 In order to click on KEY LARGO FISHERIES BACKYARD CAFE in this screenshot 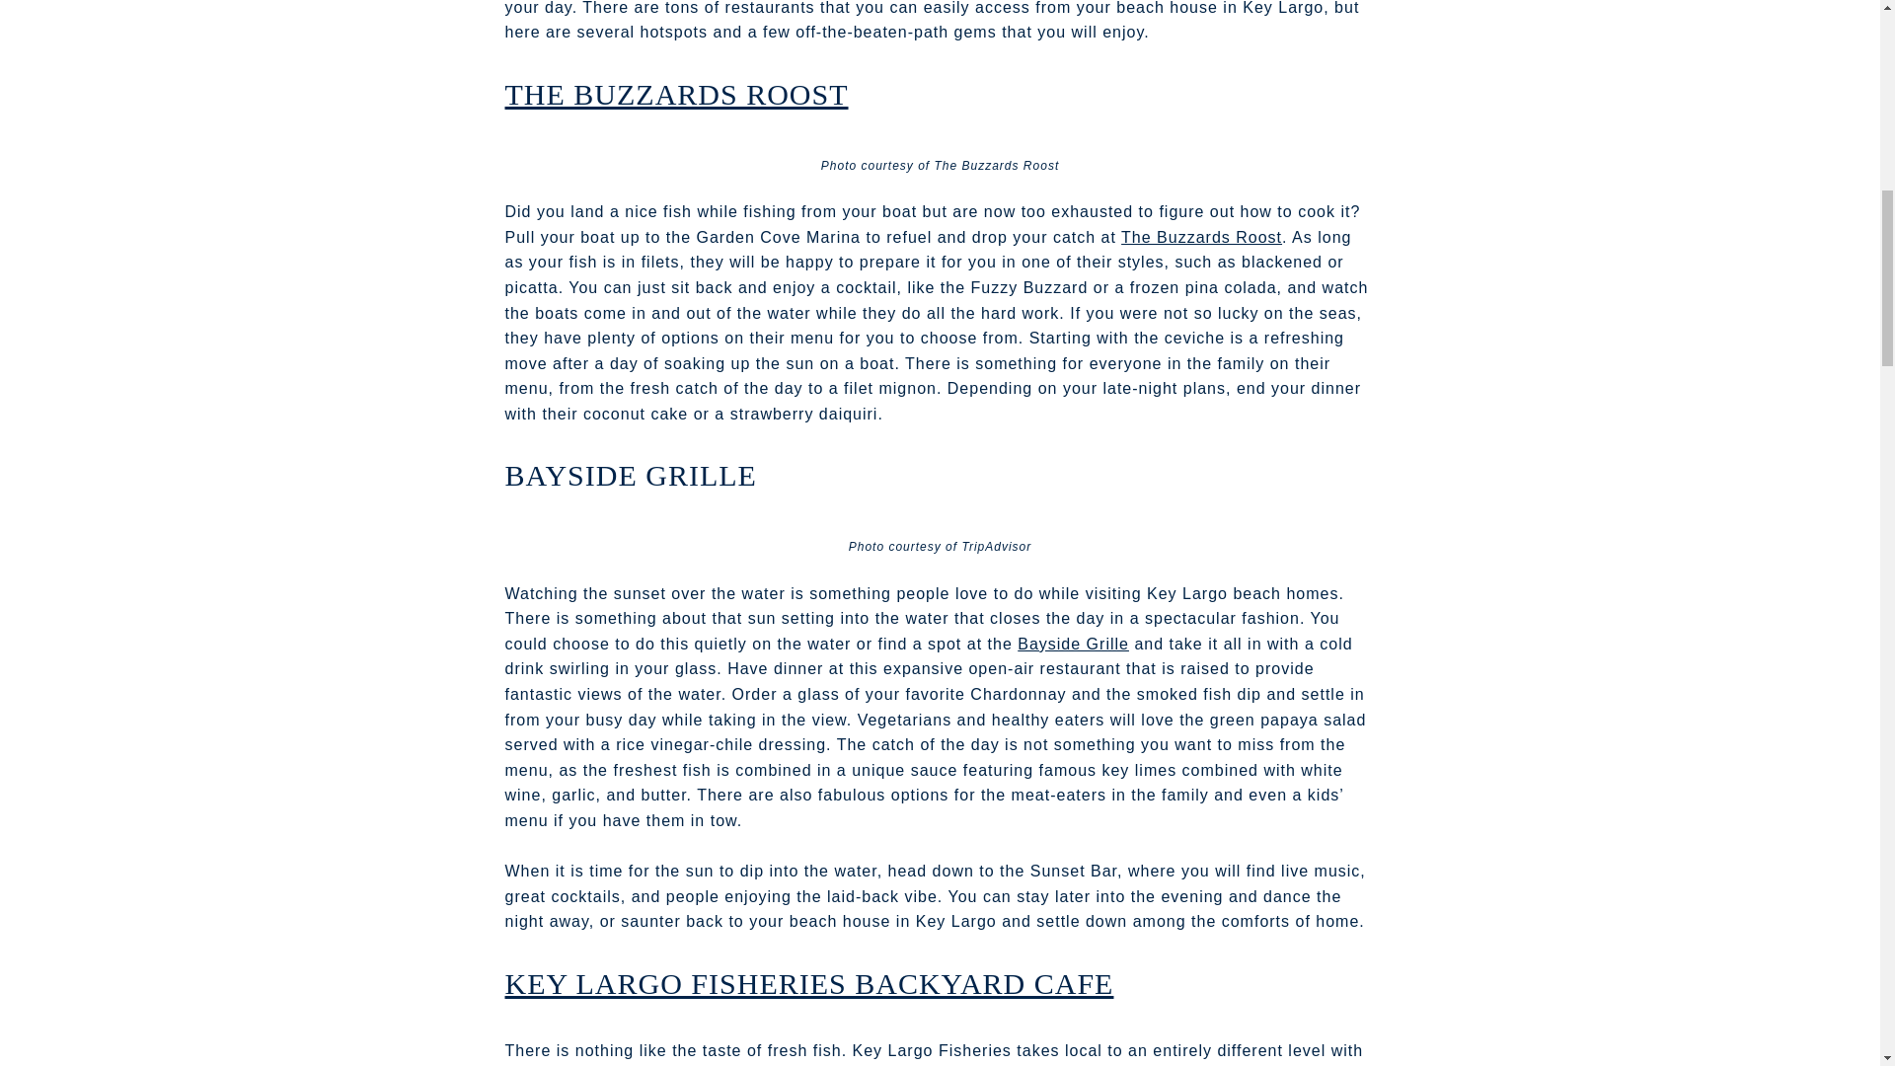, I will do `click(809, 983)`.